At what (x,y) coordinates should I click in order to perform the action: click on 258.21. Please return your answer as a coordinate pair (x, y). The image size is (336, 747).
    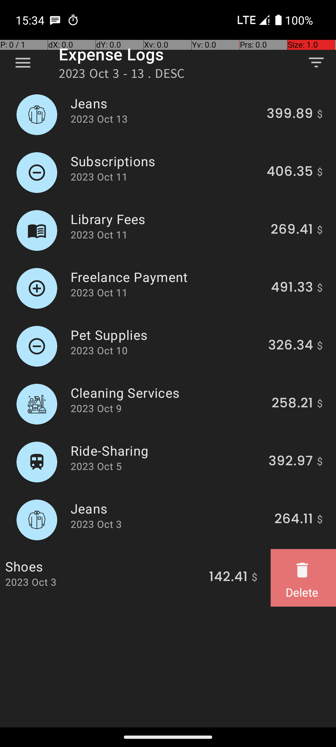
    Looking at the image, I should click on (292, 404).